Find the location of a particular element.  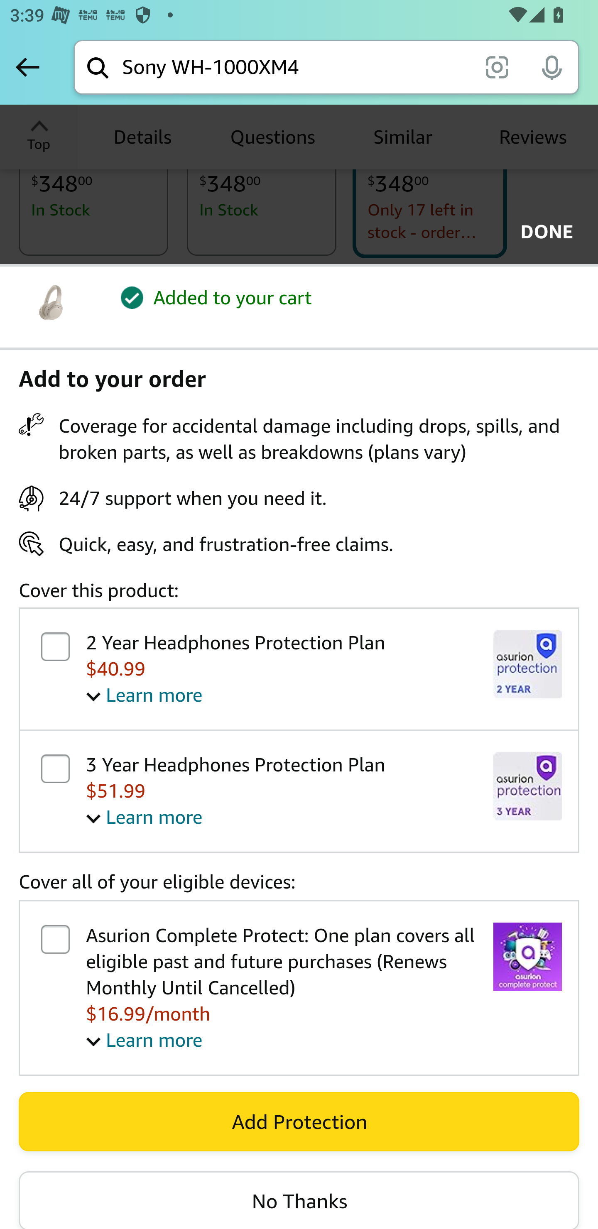

scan it is located at coordinates (497, 66).